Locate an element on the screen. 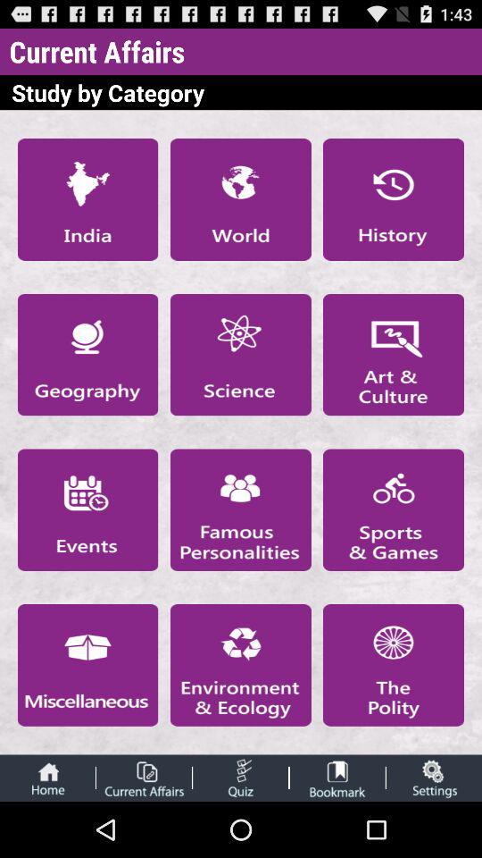  bookmark tab is located at coordinates (337, 778).